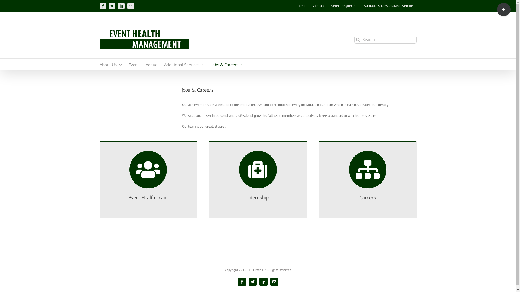 Image resolution: width=520 pixels, height=292 pixels. I want to click on Jobs & Careers, so click(227, 64).